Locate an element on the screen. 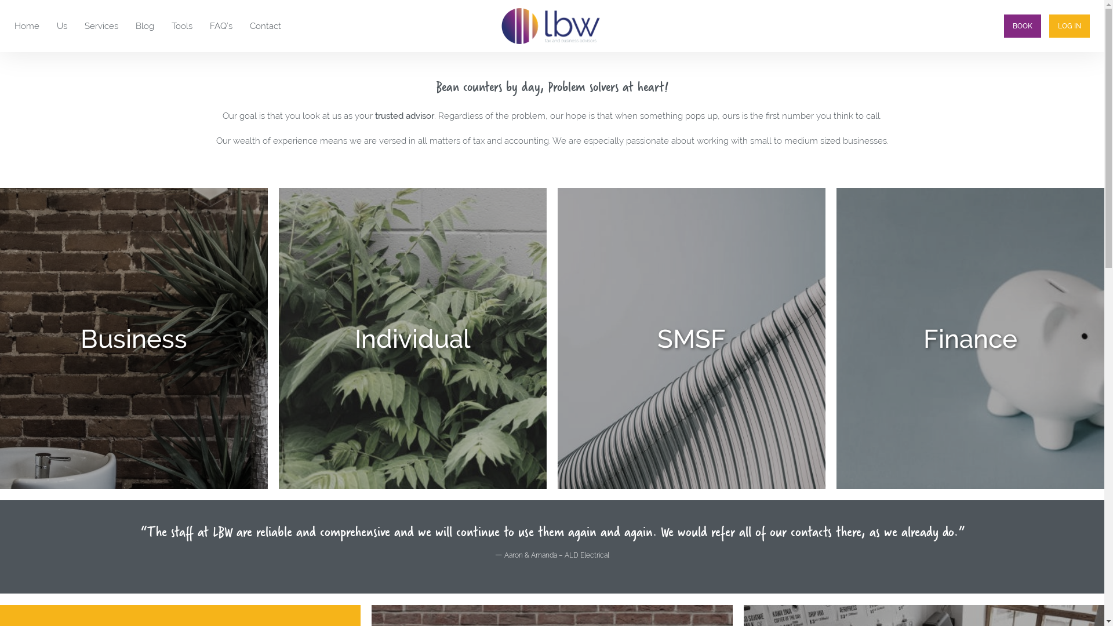 The height and width of the screenshot is (626, 1113). LOG IN is located at coordinates (1070, 26).